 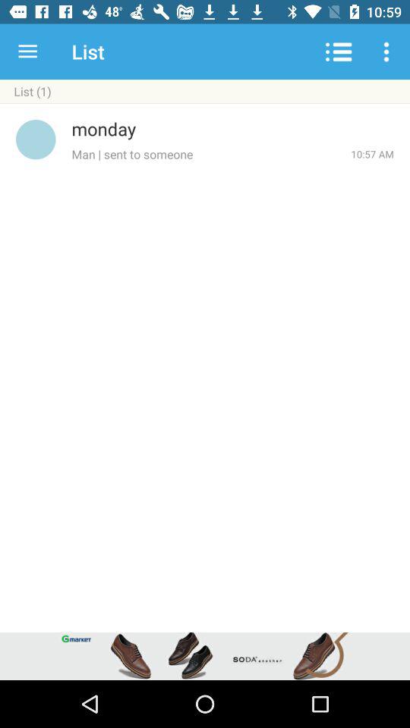 What do you see at coordinates (205, 91) in the screenshot?
I see `swipe to list (1) icon` at bounding box center [205, 91].